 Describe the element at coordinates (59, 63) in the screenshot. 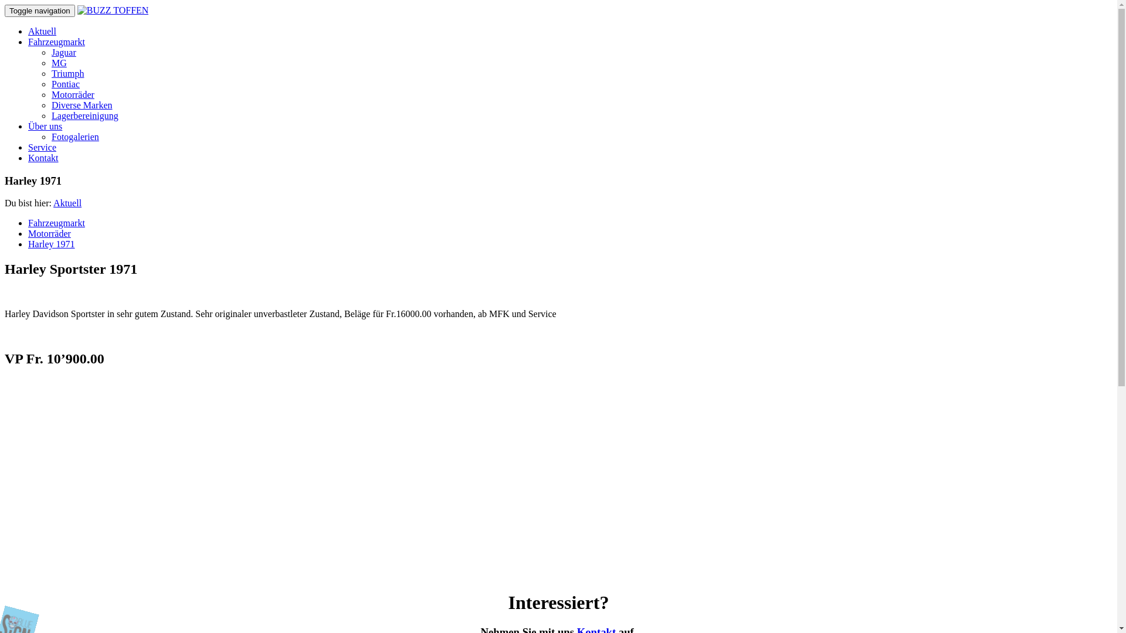

I see `MG` at that location.